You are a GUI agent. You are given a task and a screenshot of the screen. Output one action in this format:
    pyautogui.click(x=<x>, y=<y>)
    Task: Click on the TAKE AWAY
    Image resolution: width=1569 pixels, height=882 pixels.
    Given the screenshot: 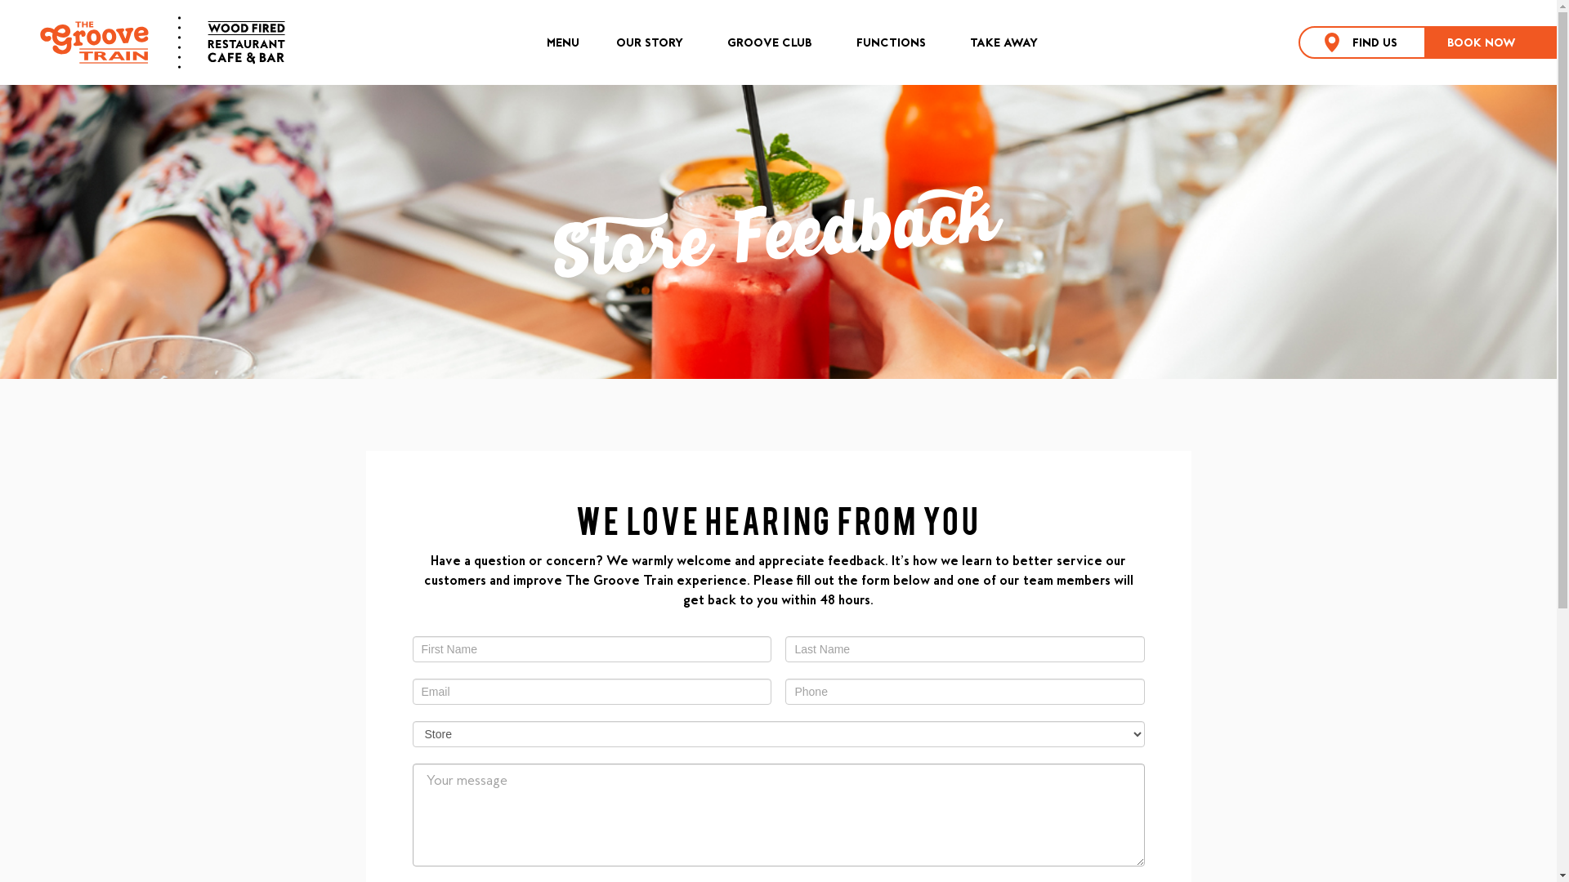 What is the action you would take?
    pyautogui.click(x=1004, y=42)
    